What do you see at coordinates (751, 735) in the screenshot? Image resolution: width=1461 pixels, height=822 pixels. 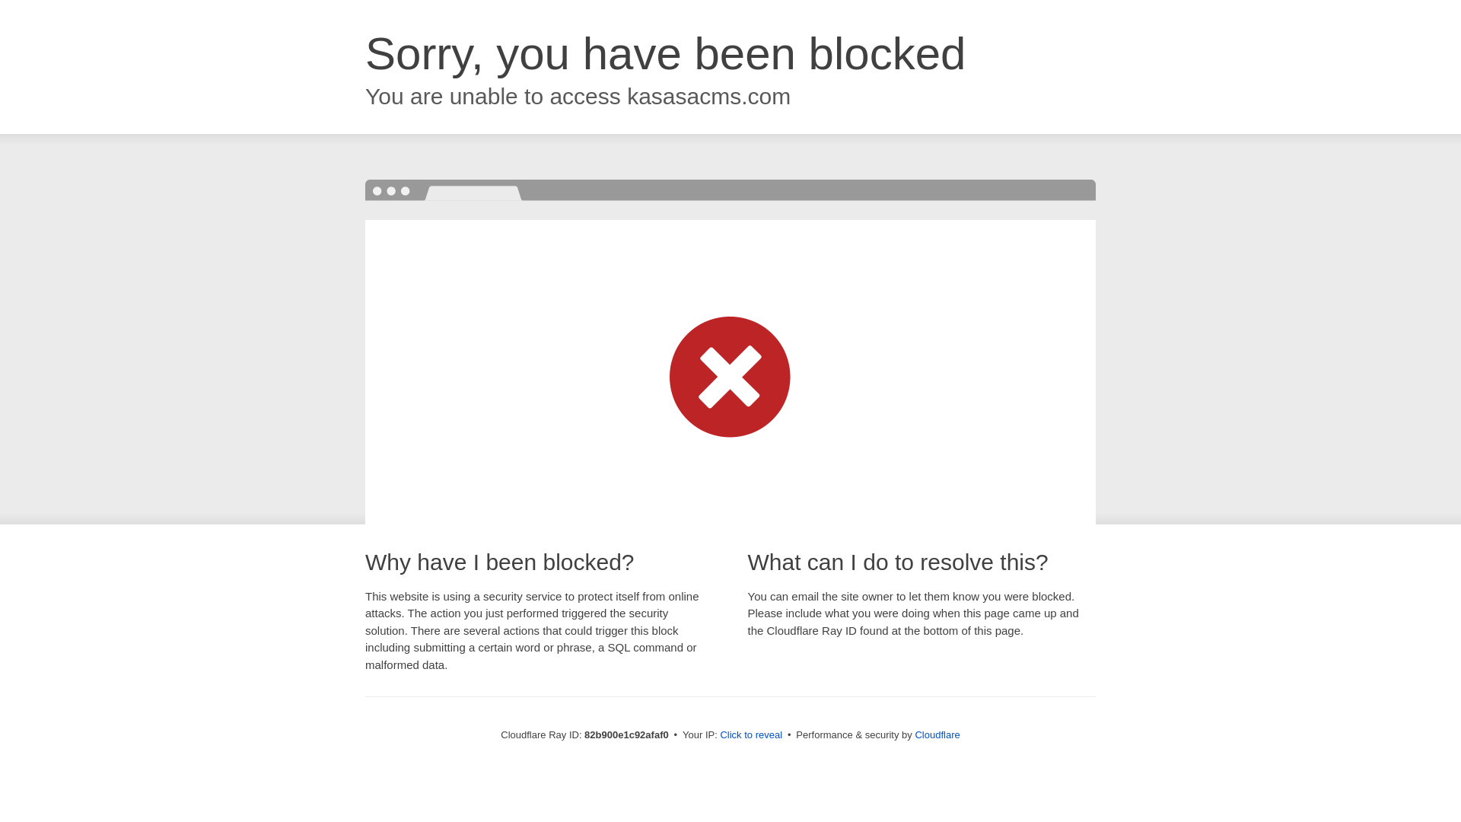 I see `Click to reveal` at bounding box center [751, 735].